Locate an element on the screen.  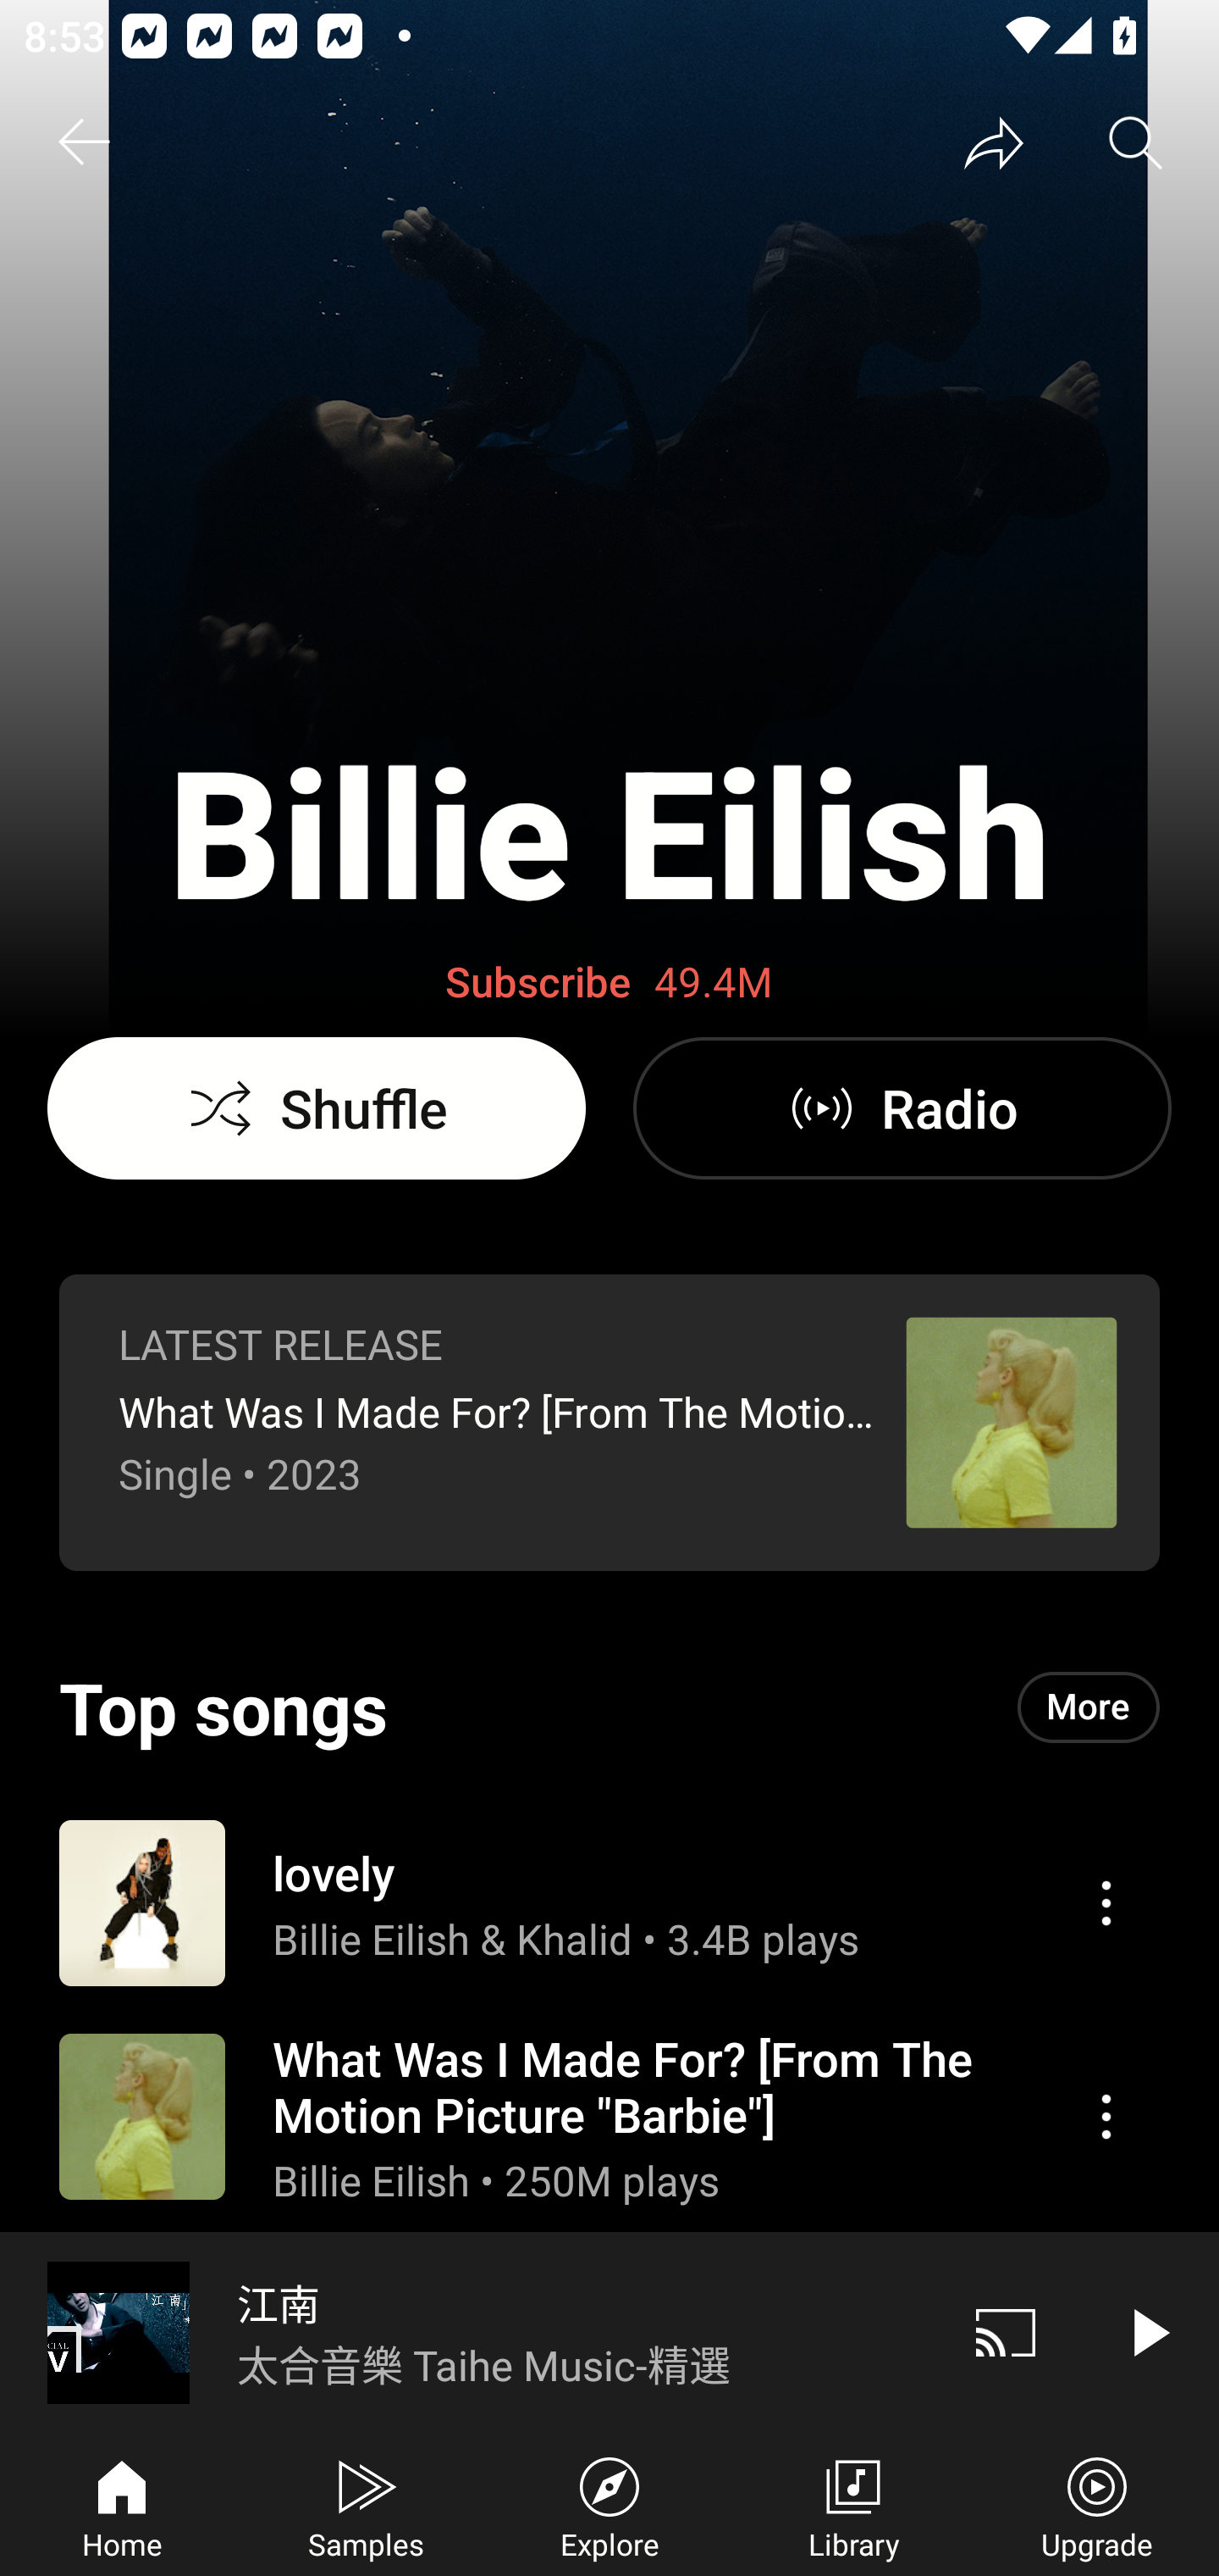
Library is located at coordinates (853, 2505).